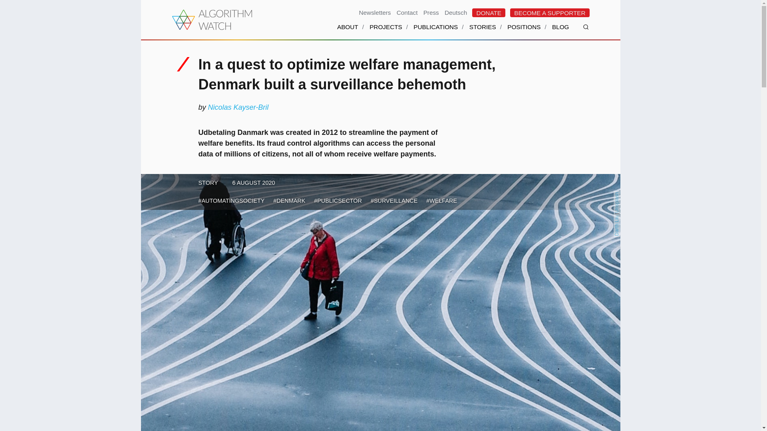 The height and width of the screenshot is (431, 767). Describe the element at coordinates (208, 183) in the screenshot. I see `STORY` at that location.